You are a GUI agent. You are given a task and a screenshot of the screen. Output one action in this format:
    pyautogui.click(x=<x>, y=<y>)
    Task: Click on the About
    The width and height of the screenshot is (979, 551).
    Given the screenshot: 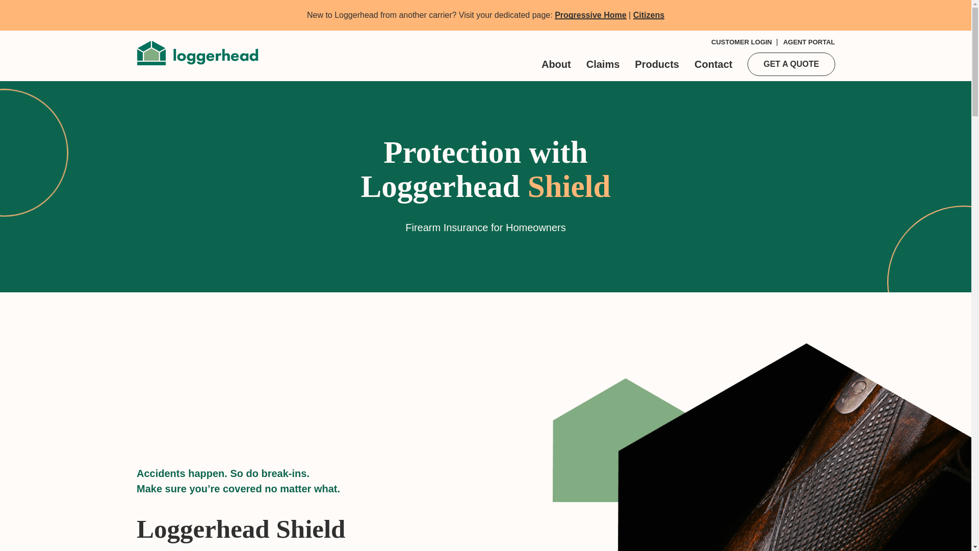 What is the action you would take?
    pyautogui.click(x=556, y=64)
    